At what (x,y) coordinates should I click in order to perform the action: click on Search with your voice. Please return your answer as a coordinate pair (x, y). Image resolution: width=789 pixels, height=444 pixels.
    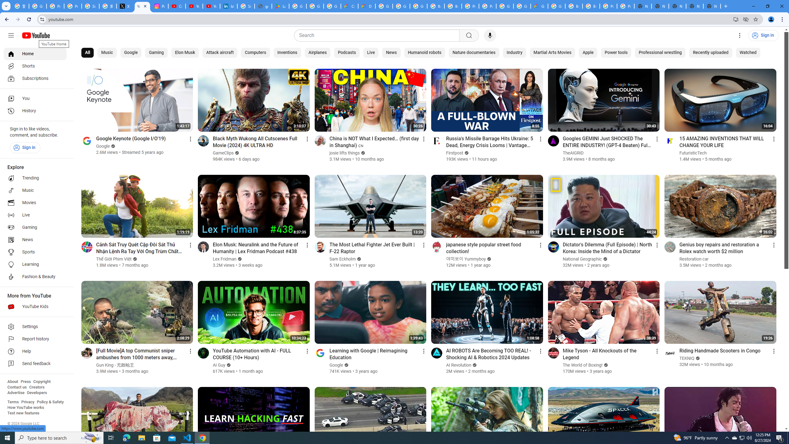
    Looking at the image, I should click on (490, 35).